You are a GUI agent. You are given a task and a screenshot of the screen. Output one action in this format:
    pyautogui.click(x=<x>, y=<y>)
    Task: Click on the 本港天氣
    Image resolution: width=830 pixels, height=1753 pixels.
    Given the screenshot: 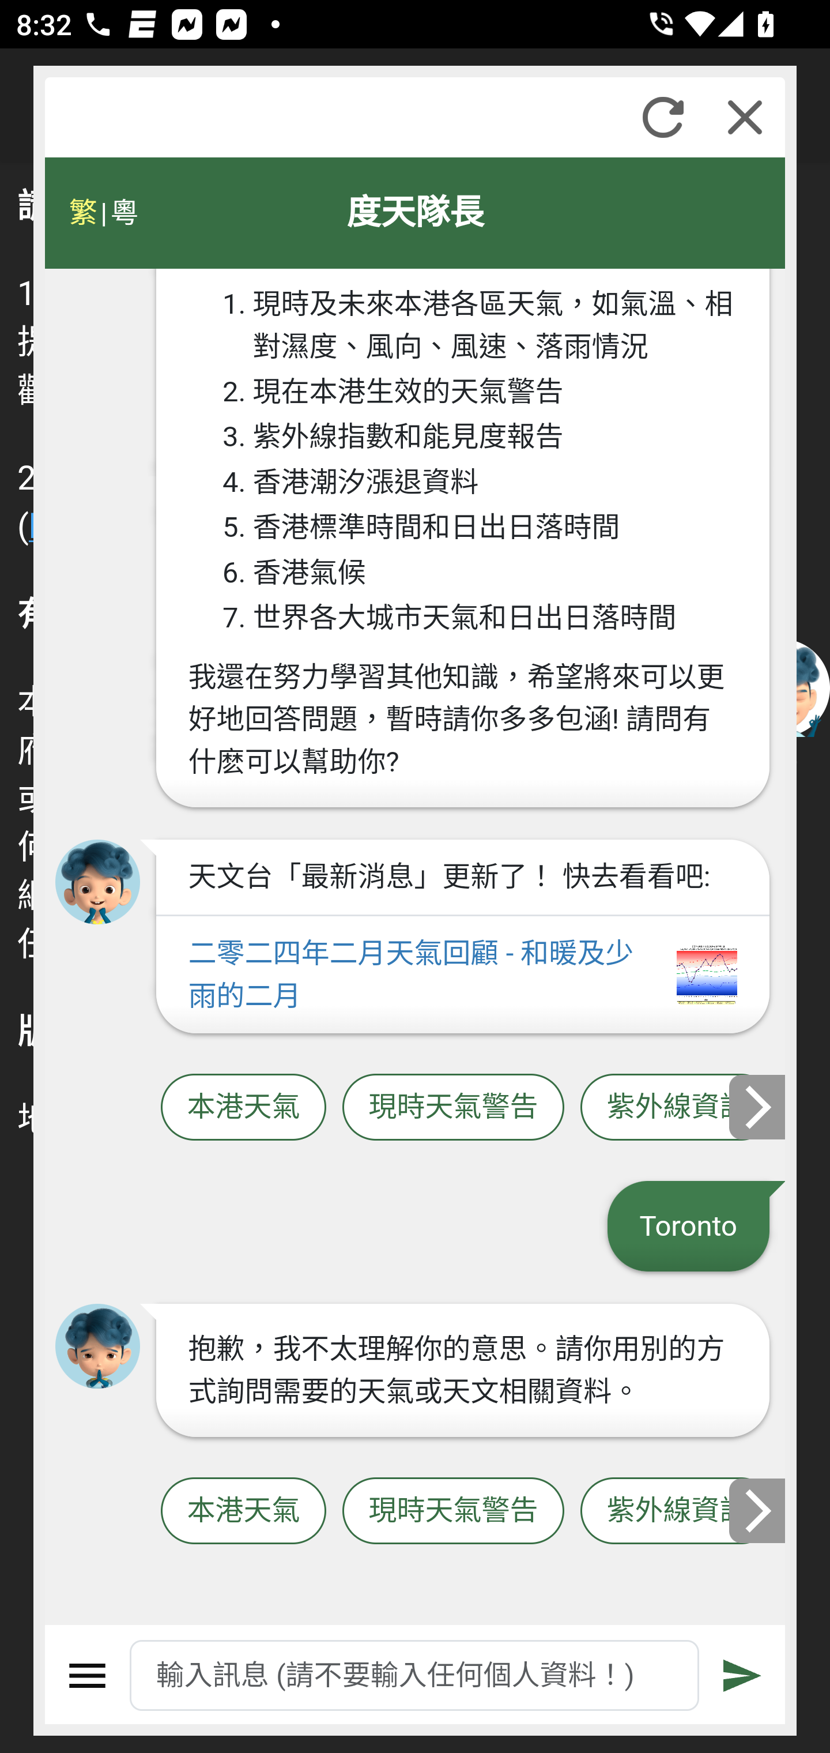 What is the action you would take?
    pyautogui.click(x=243, y=1512)
    